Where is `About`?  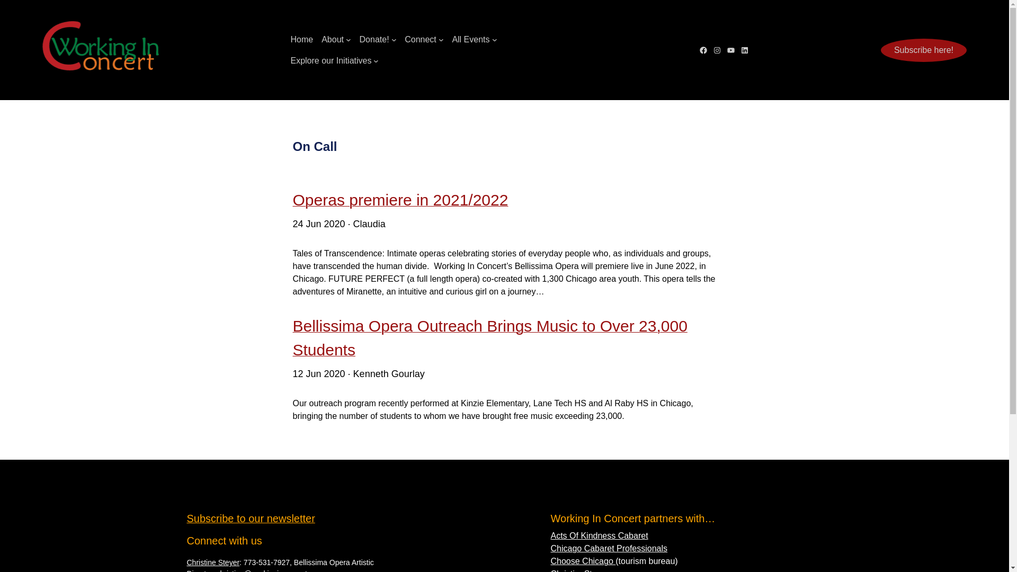 About is located at coordinates (332, 39).